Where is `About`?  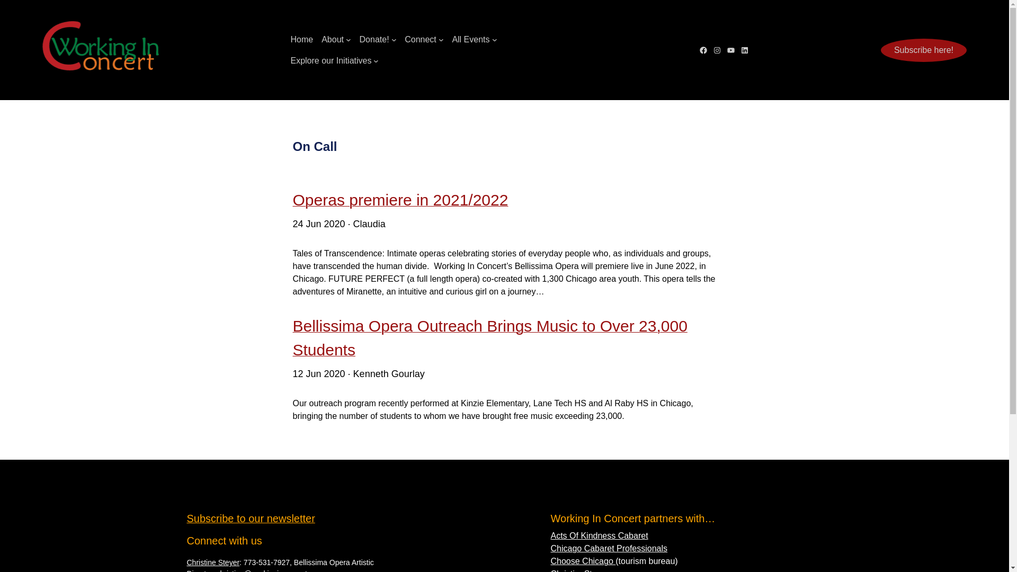 About is located at coordinates (332, 39).